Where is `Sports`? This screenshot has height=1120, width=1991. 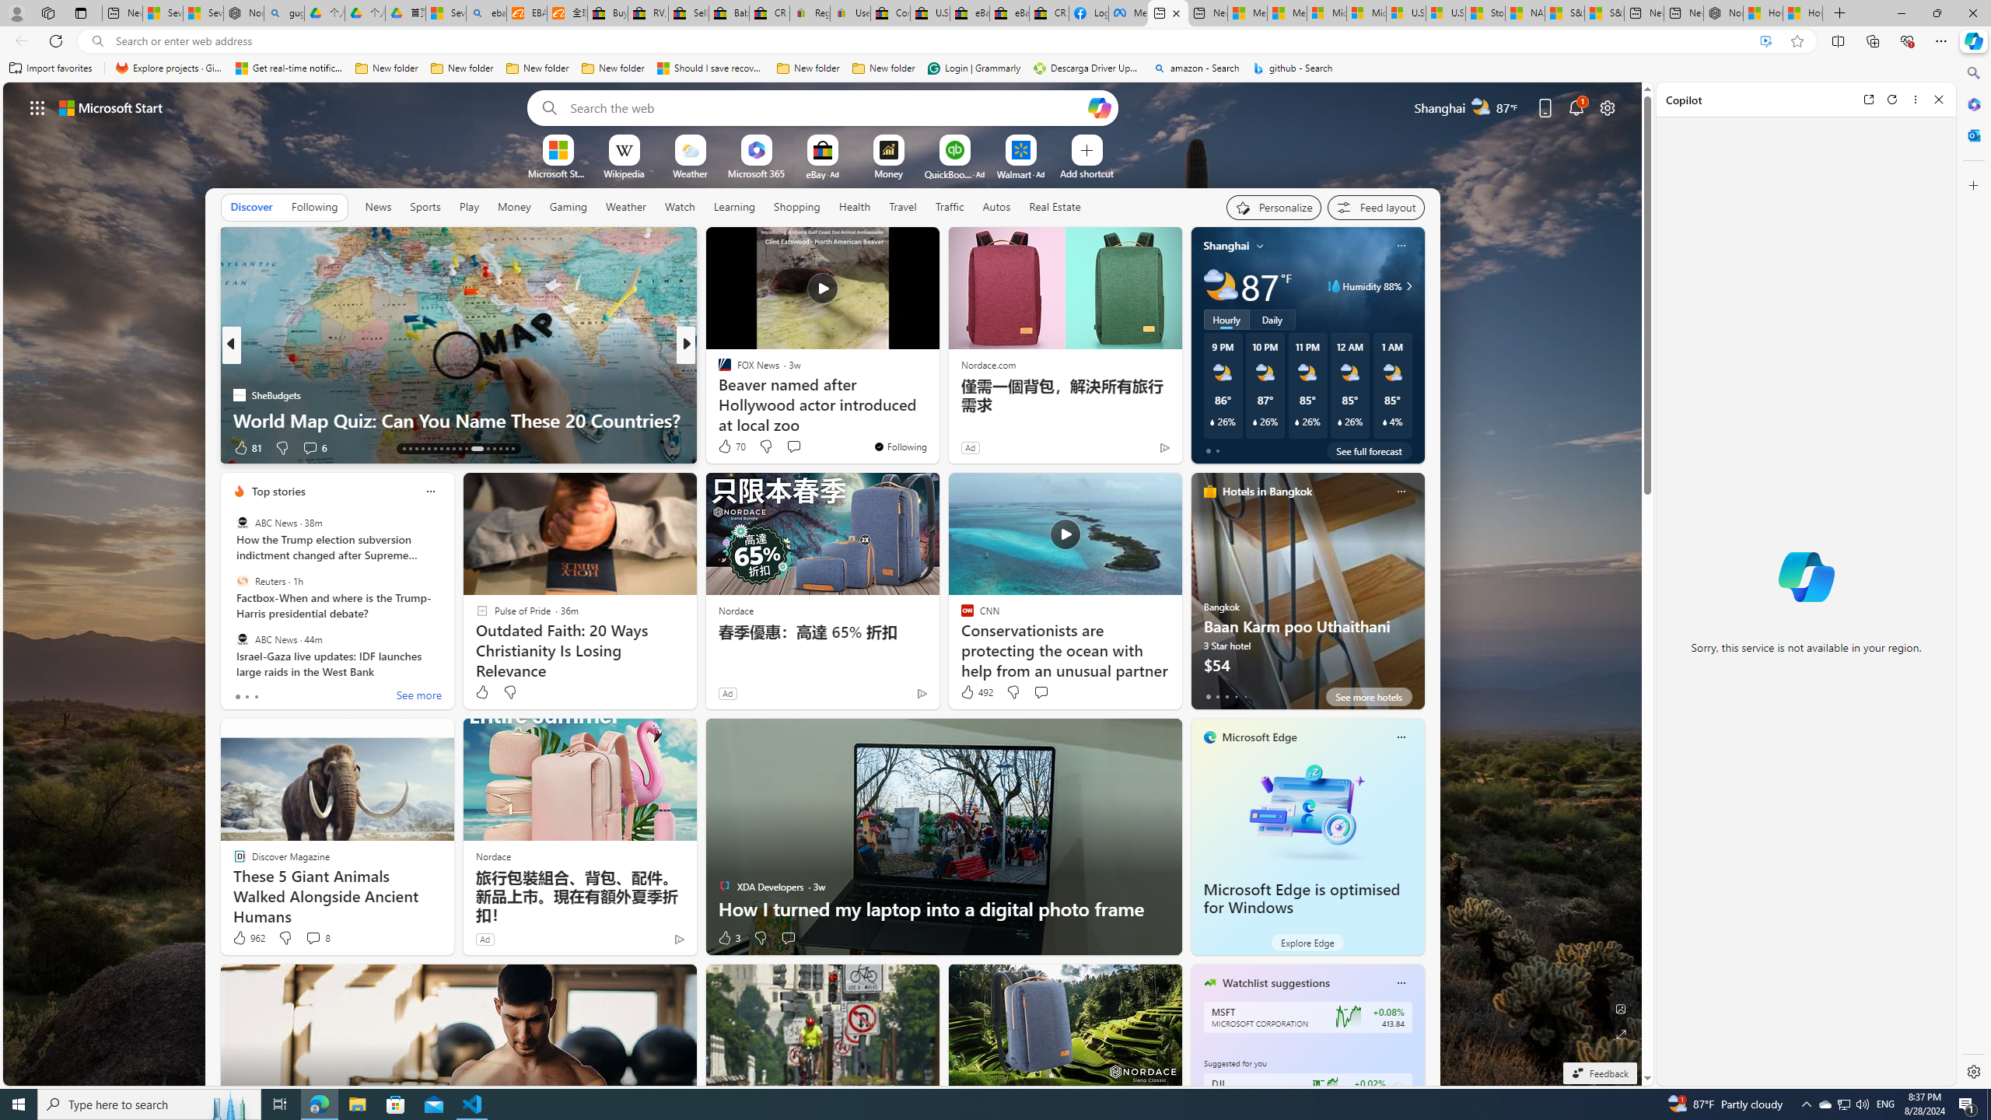
Sports is located at coordinates (425, 206).